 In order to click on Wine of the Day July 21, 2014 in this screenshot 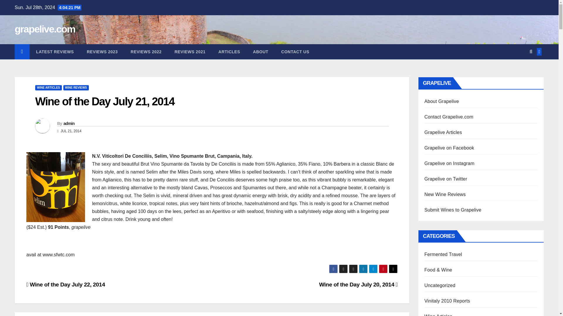, I will do `click(105, 102)`.